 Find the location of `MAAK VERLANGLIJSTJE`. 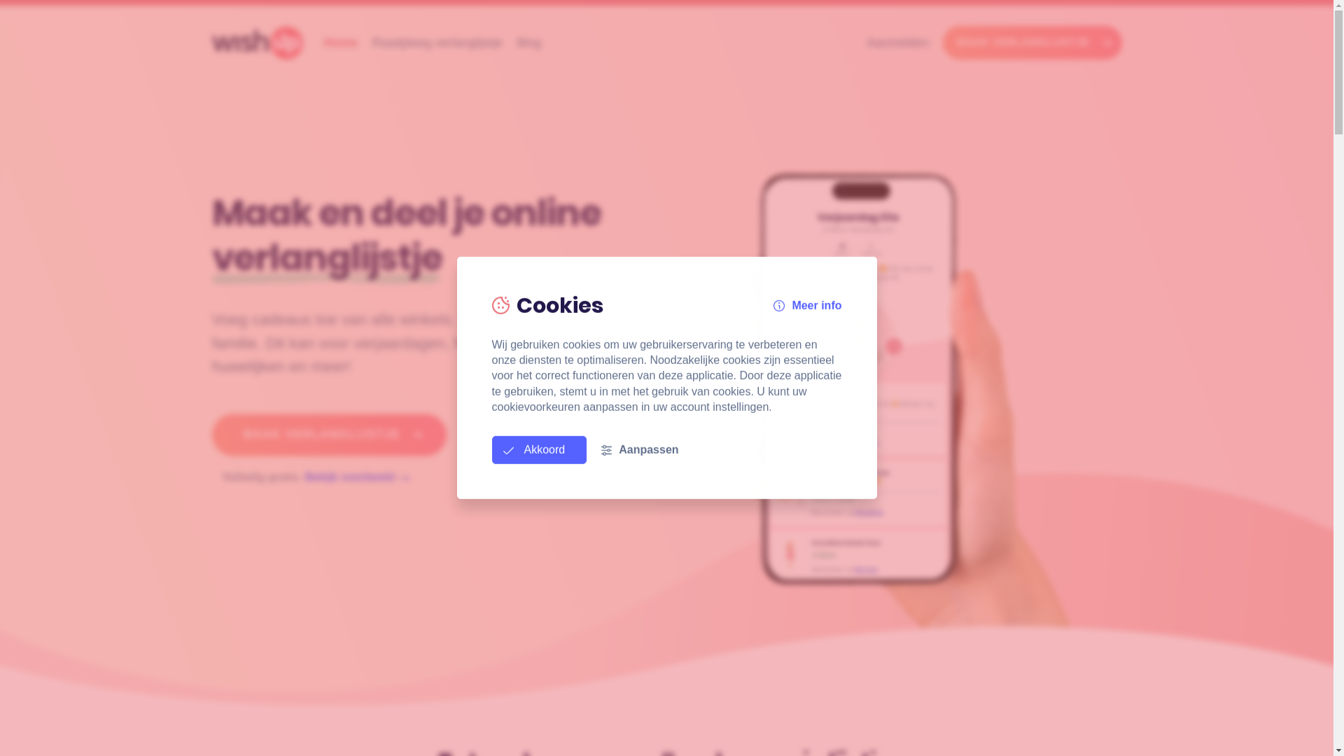

MAAK VERLANGLIJSTJE is located at coordinates (1032, 43).